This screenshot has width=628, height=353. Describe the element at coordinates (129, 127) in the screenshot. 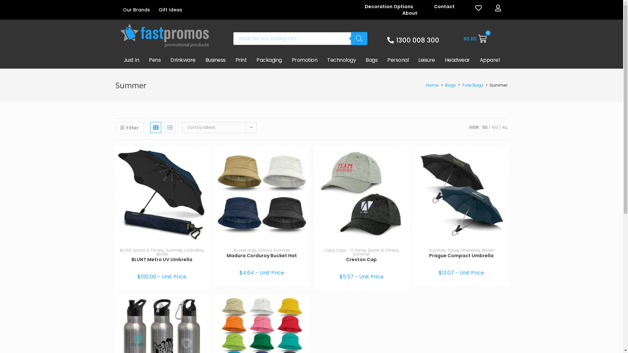

I see `Filter` at that location.